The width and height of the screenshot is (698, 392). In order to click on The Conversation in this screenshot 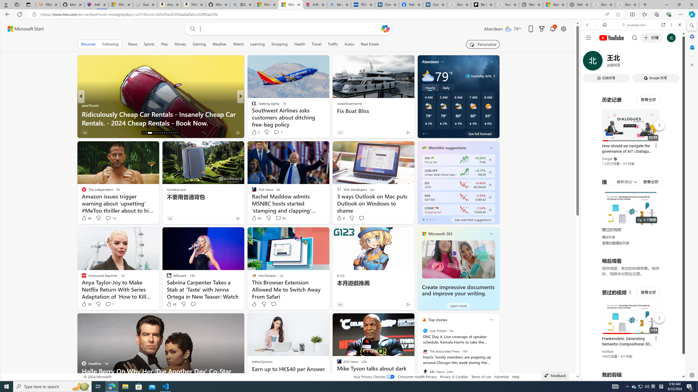, I will do `click(251, 114)`.